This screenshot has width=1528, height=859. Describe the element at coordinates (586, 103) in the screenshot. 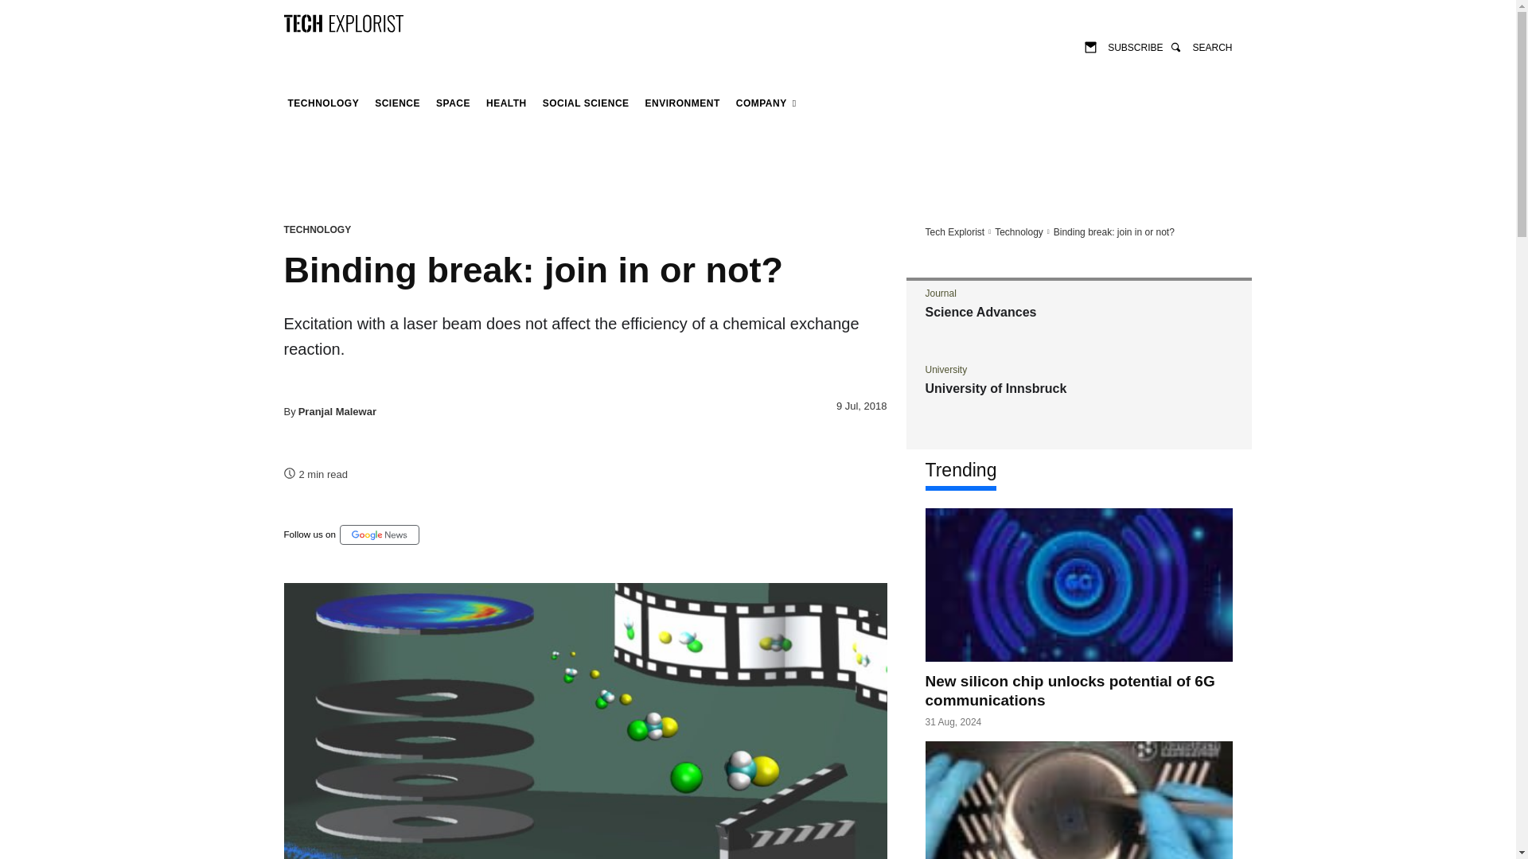

I see `SOCIAL SCIENCE` at that location.